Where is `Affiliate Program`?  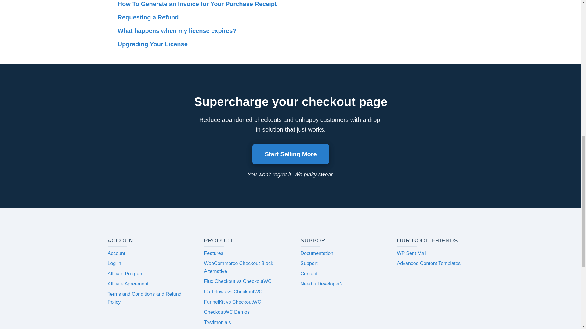 Affiliate Program is located at coordinates (125, 274).